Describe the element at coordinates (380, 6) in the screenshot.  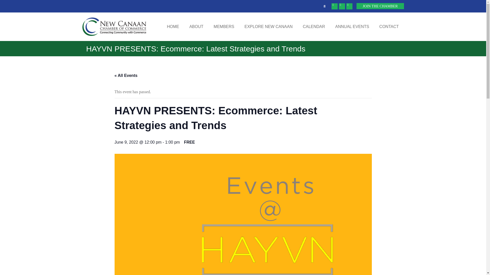
I see `JOIN THE CHAMBER` at that location.